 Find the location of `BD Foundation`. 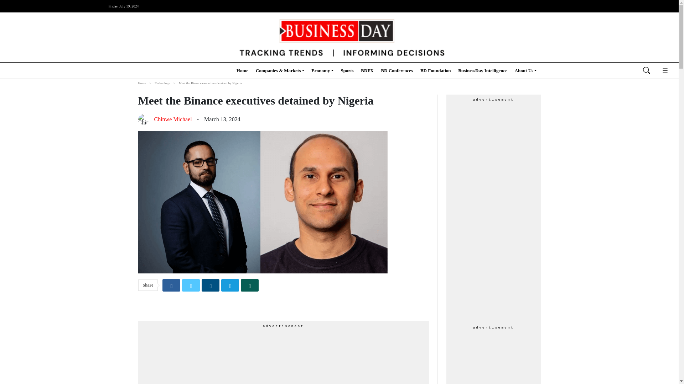

BD Foundation is located at coordinates (435, 70).